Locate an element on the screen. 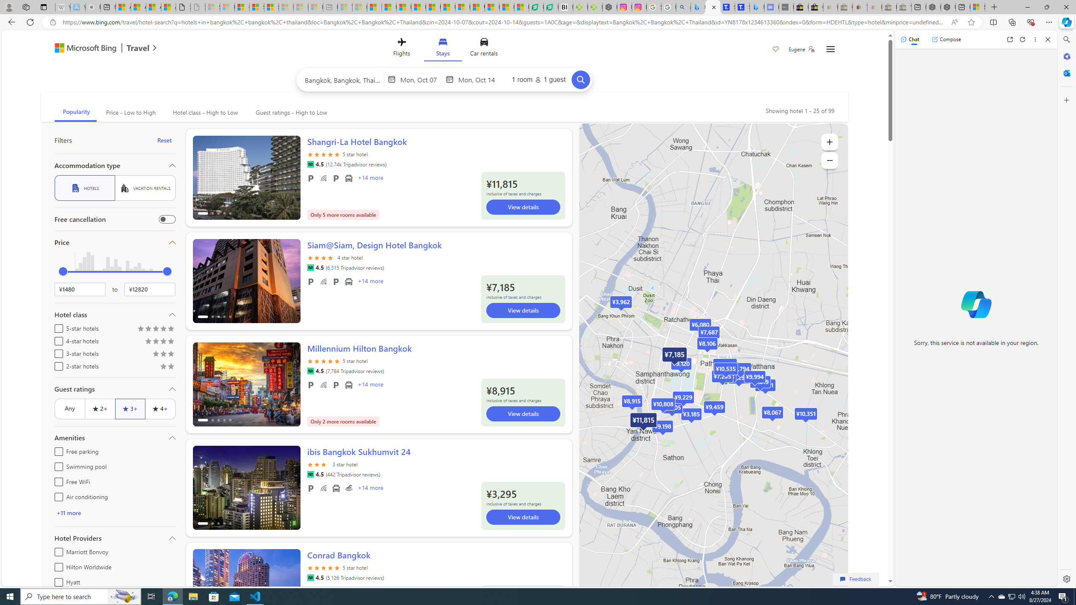 This screenshot has height=605, width=1076. Microsoft Bing is located at coordinates (82, 49).